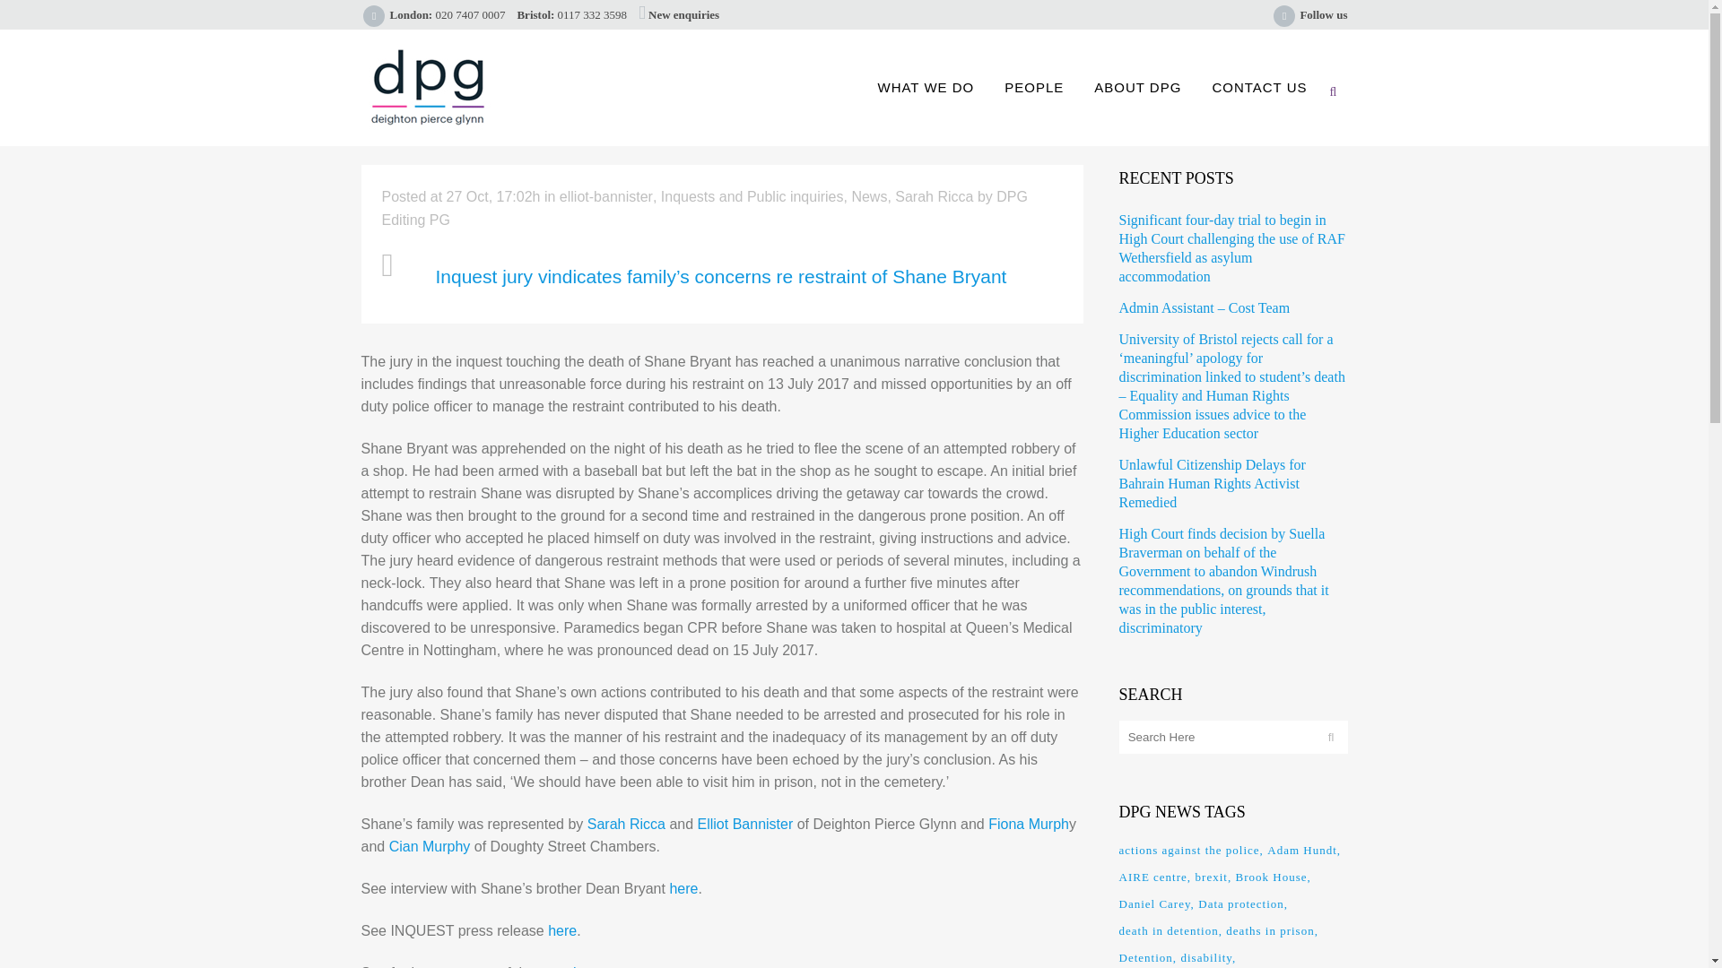 The width and height of the screenshot is (1722, 968). Describe the element at coordinates (1323, 14) in the screenshot. I see `Follow us` at that location.